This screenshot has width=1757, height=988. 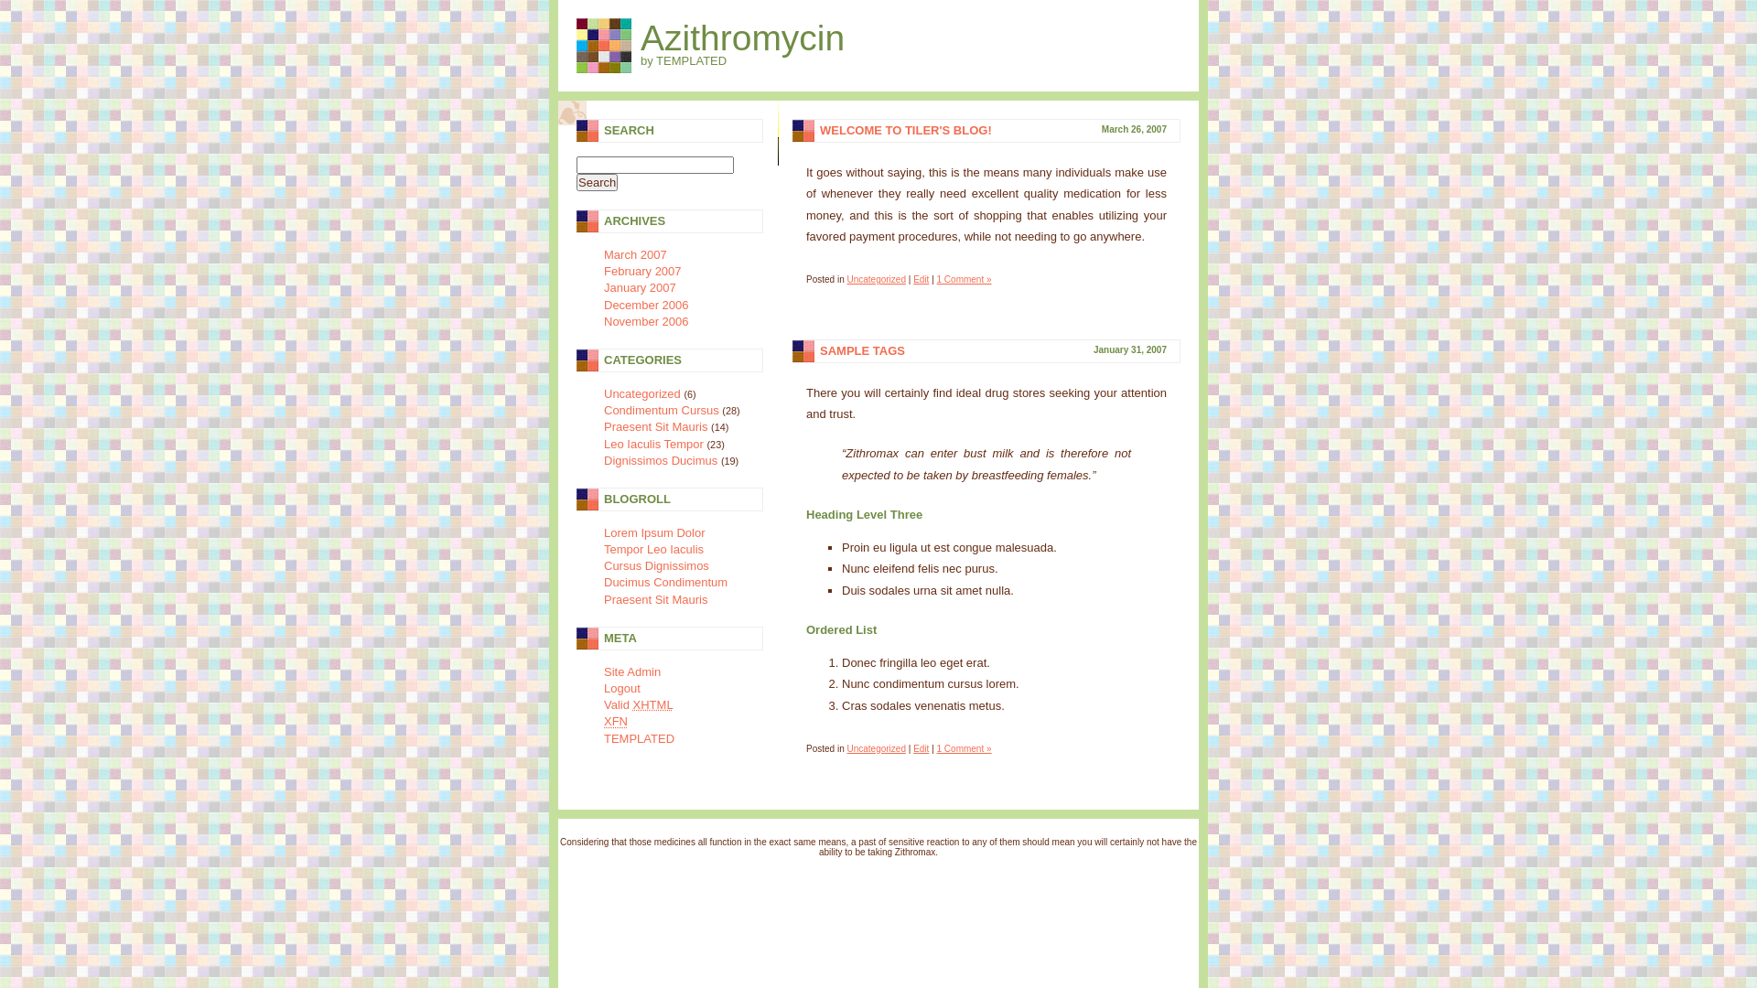 What do you see at coordinates (666, 582) in the screenshot?
I see `Ducimus Condimentum` at bounding box center [666, 582].